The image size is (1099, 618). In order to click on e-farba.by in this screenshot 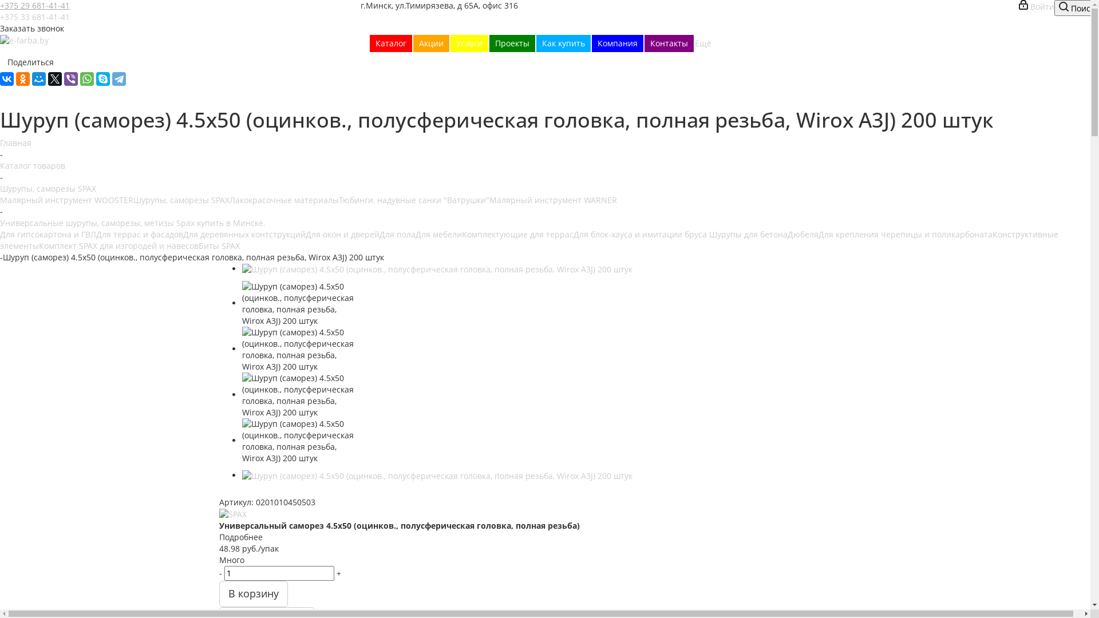, I will do `click(24, 41)`.